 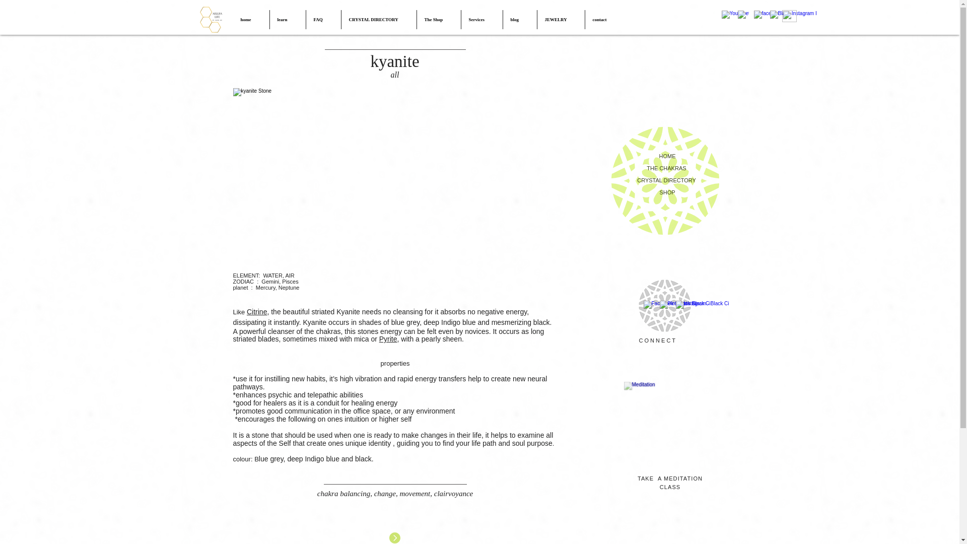 What do you see at coordinates (667, 180) in the screenshot?
I see `CRYSTAL DIRECTORY ` at bounding box center [667, 180].